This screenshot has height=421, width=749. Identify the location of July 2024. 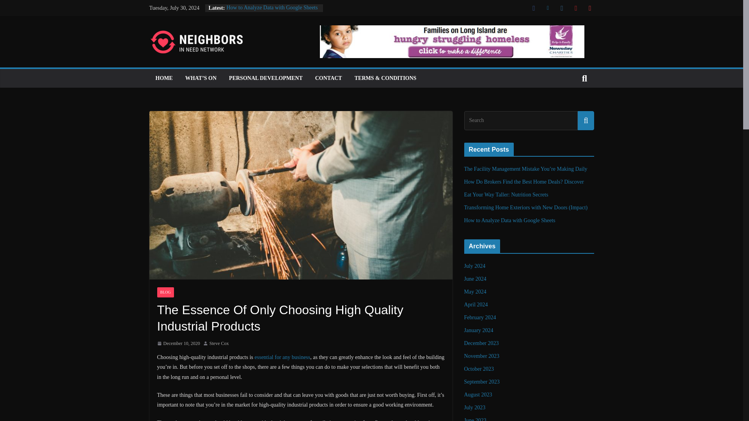
(475, 266).